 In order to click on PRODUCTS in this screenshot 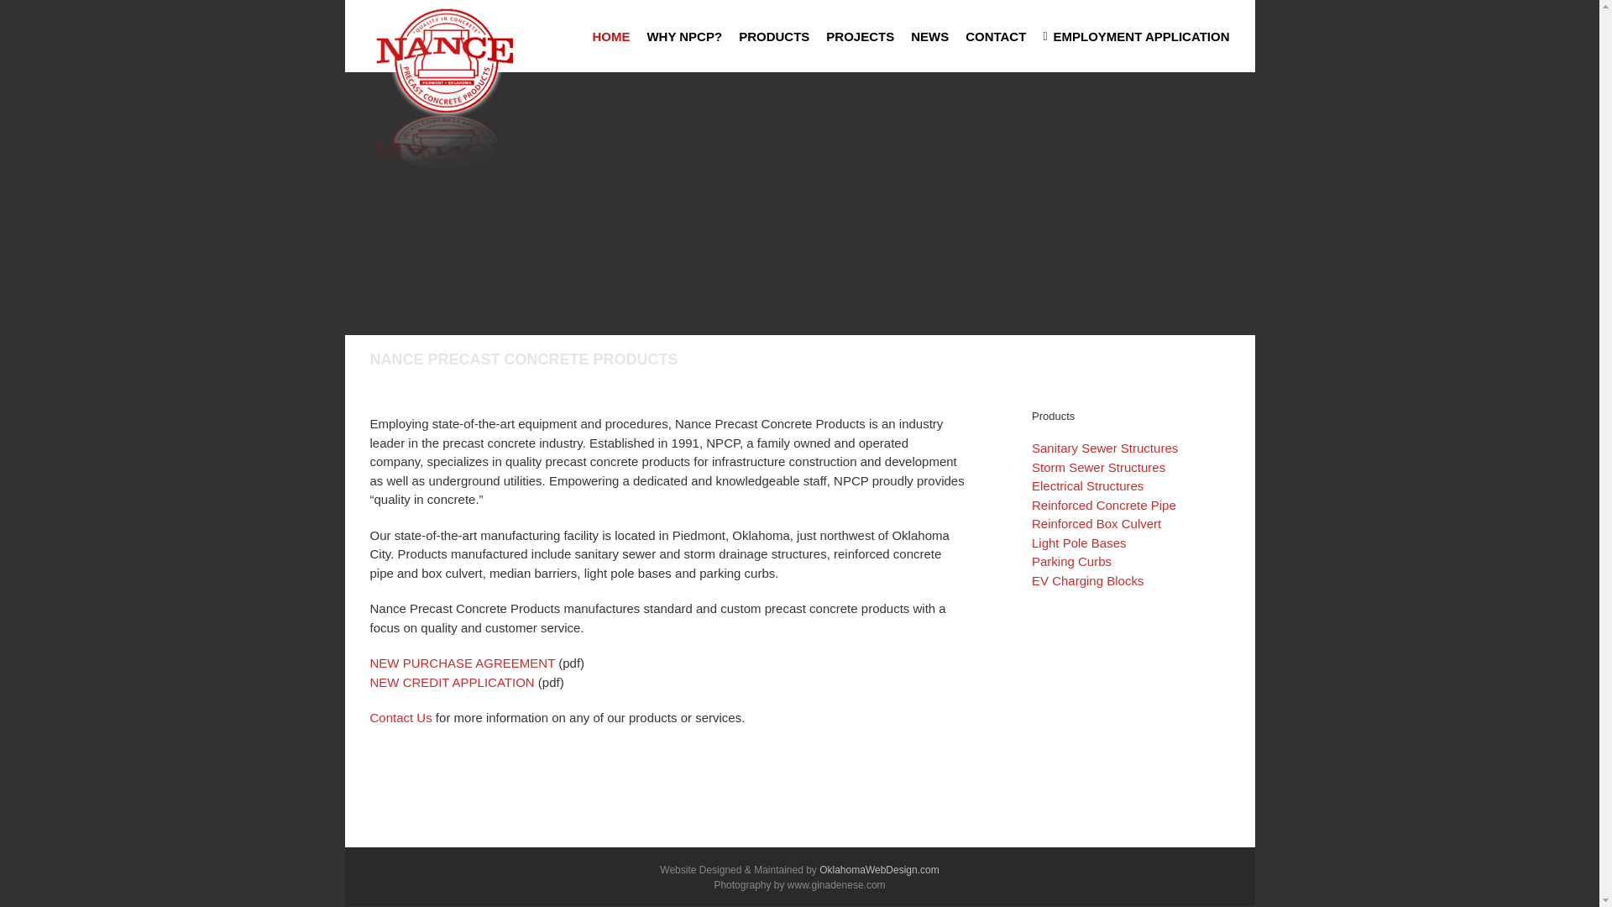, I will do `click(773, 36)`.